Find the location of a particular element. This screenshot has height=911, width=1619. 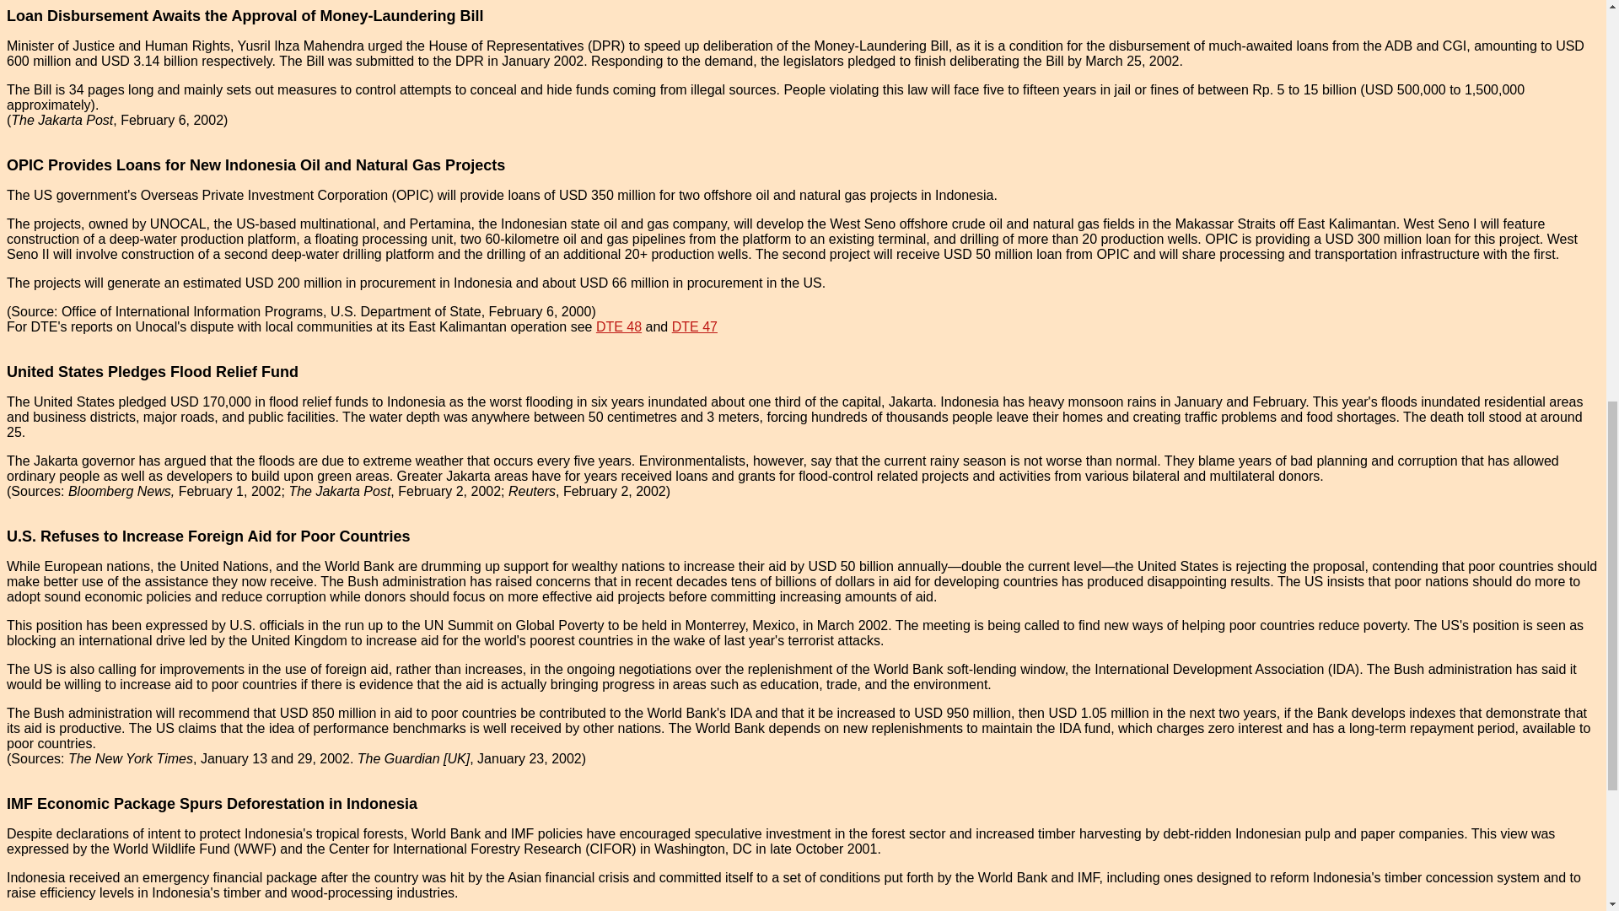

DTE 47 is located at coordinates (694, 327).